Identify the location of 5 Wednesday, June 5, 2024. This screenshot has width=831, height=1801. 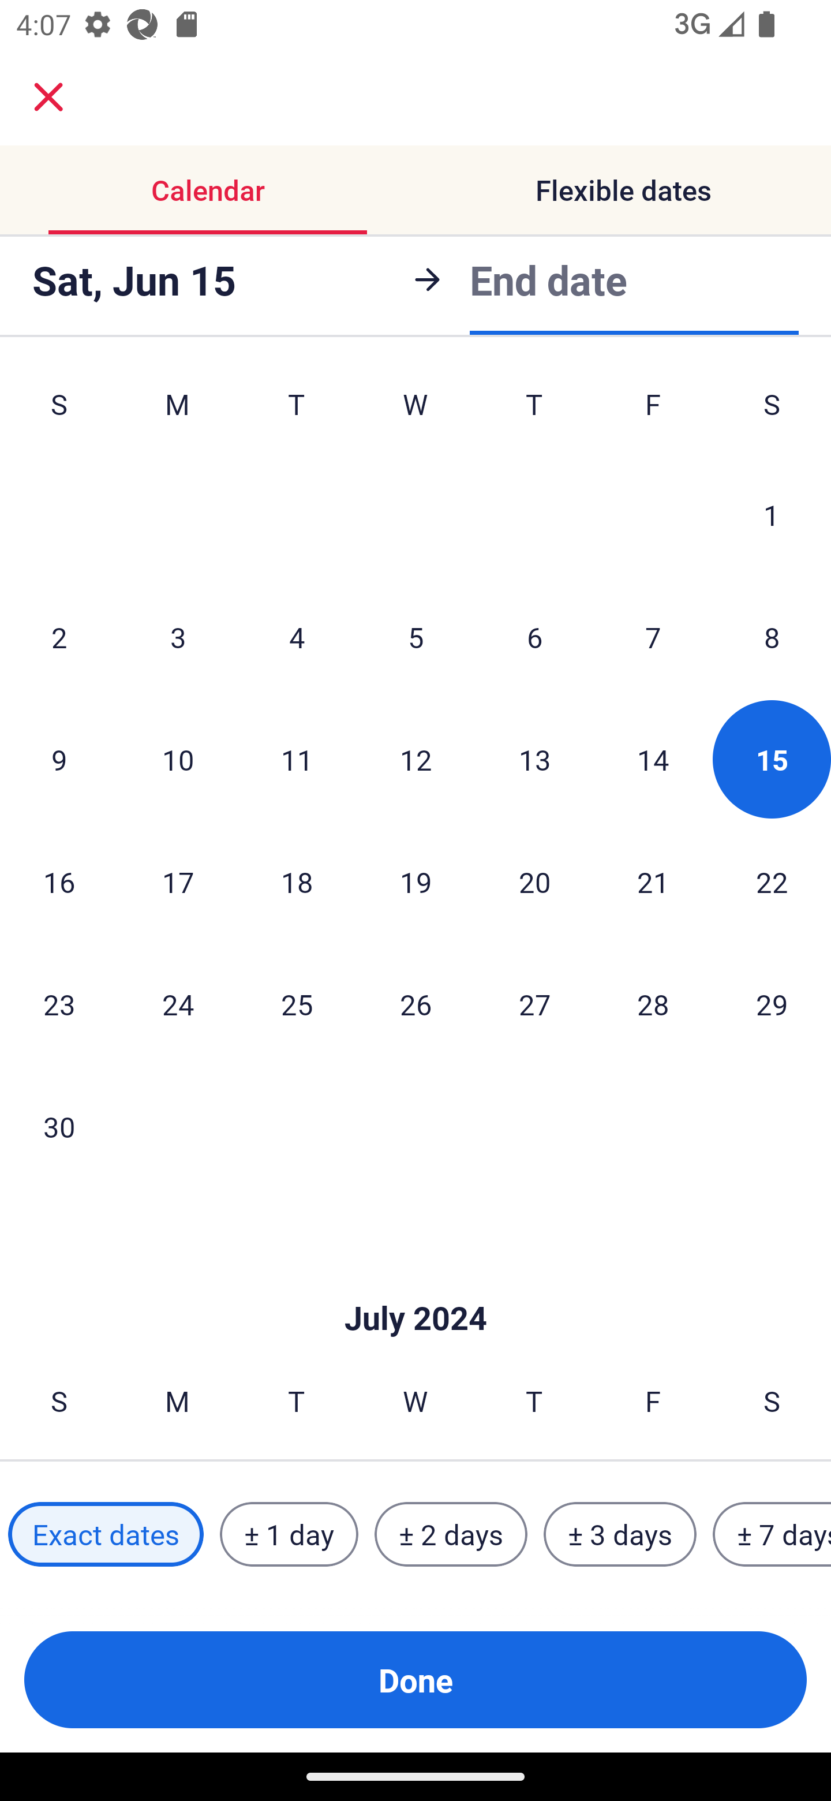
(415, 637).